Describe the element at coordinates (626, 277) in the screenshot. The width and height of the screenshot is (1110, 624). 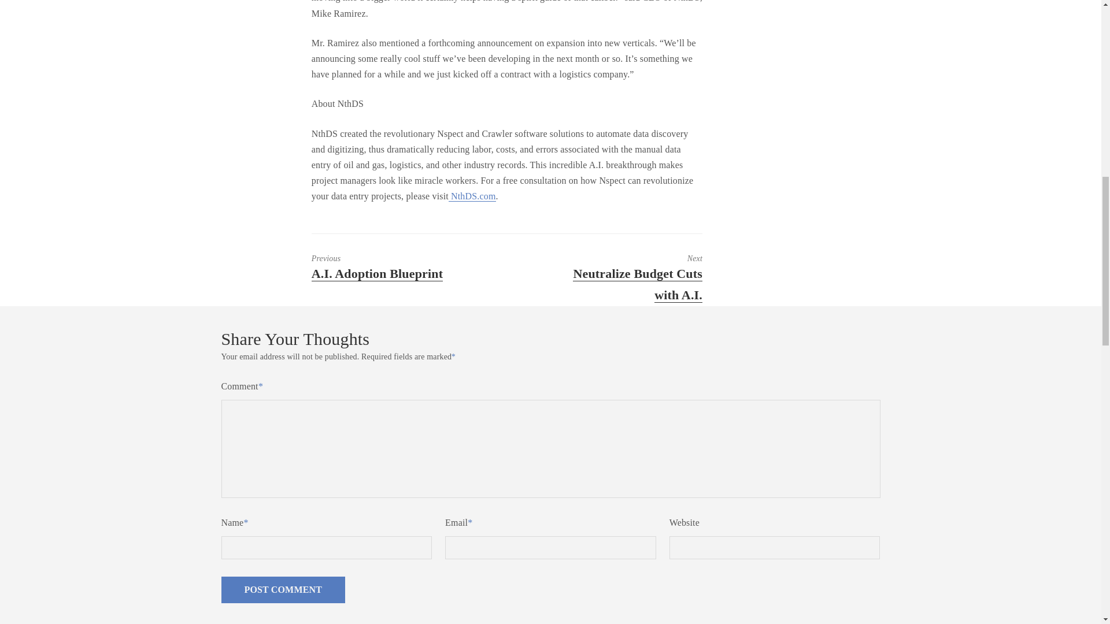
I see `Post Comment` at that location.